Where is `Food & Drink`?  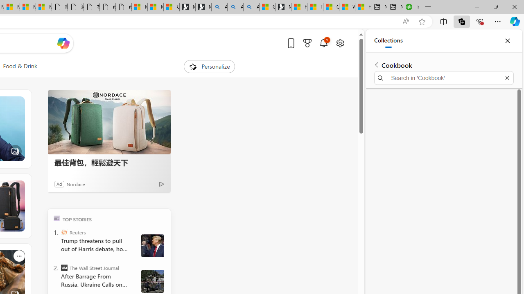 Food & Drink is located at coordinates (20, 66).